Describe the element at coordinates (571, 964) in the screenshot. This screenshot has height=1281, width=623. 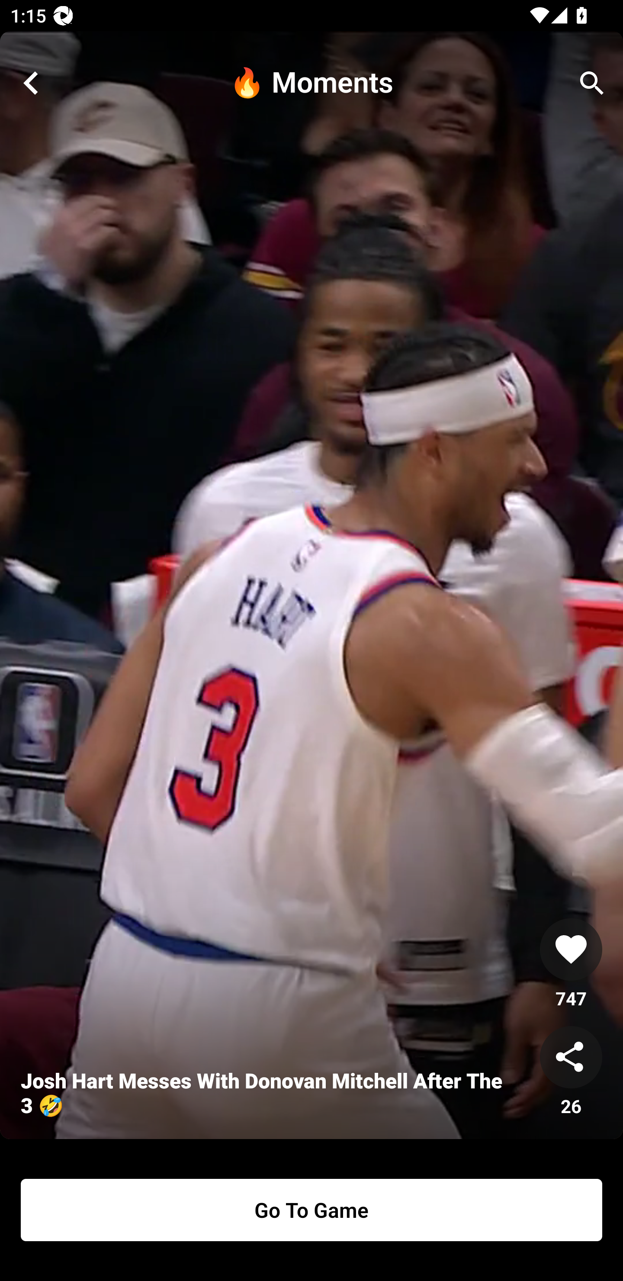
I see `like 747 747 Likes` at that location.